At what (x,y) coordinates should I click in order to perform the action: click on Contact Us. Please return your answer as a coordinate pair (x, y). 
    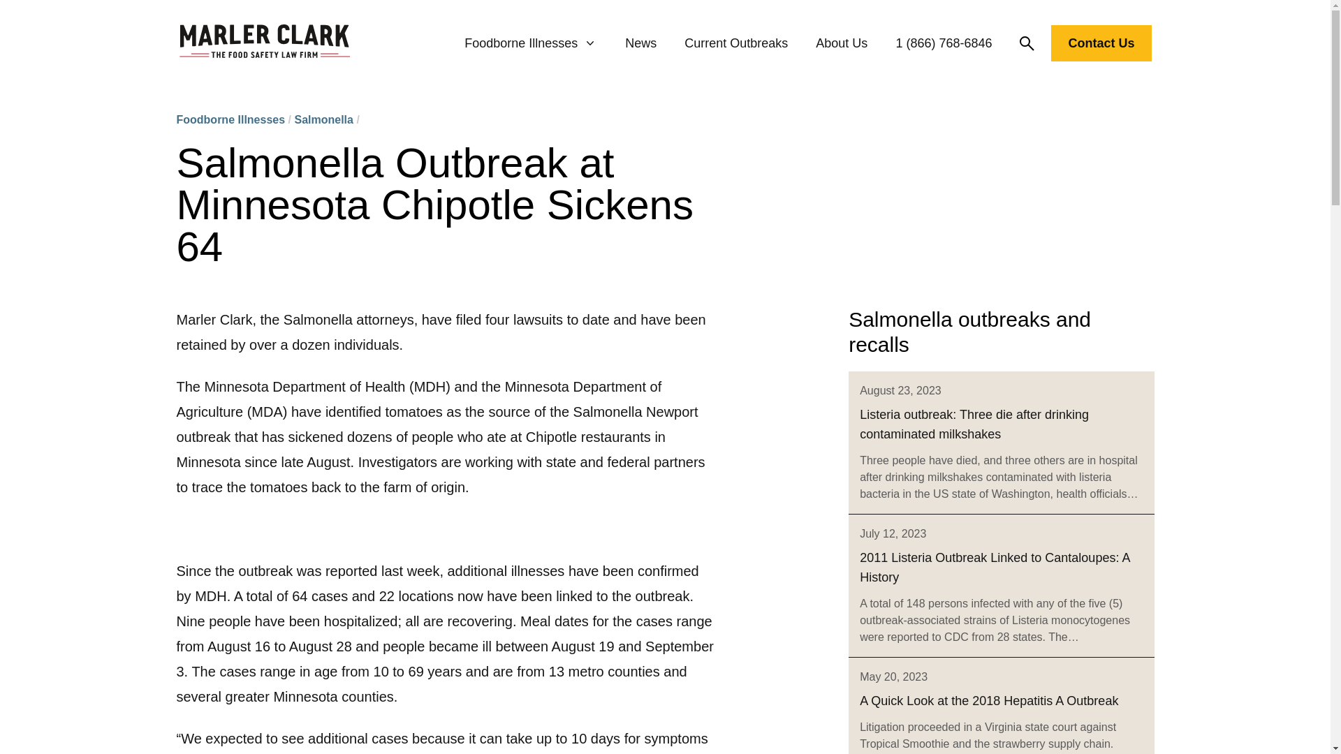
    Looking at the image, I should click on (1101, 46).